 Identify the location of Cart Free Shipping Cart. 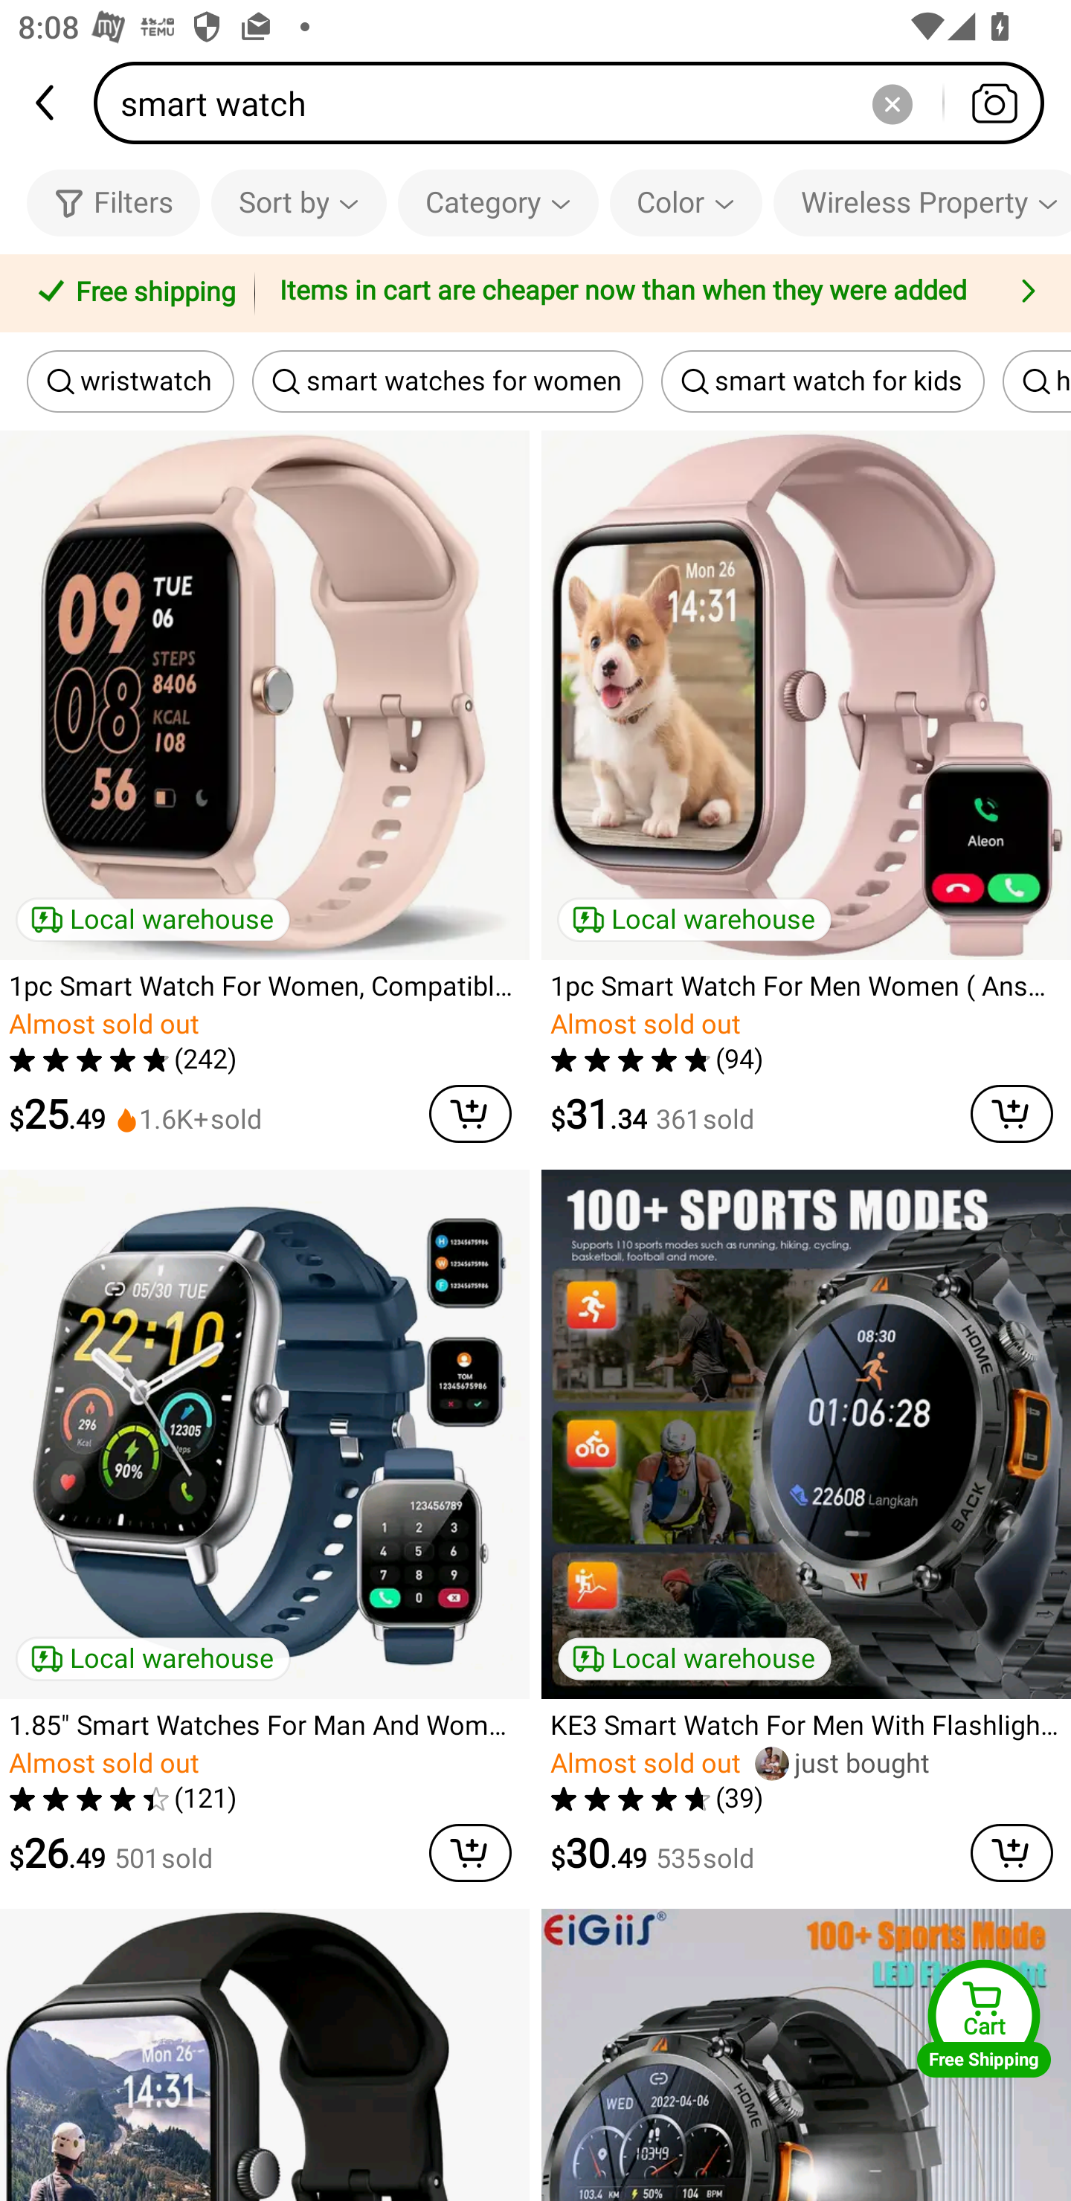
(984, 2018).